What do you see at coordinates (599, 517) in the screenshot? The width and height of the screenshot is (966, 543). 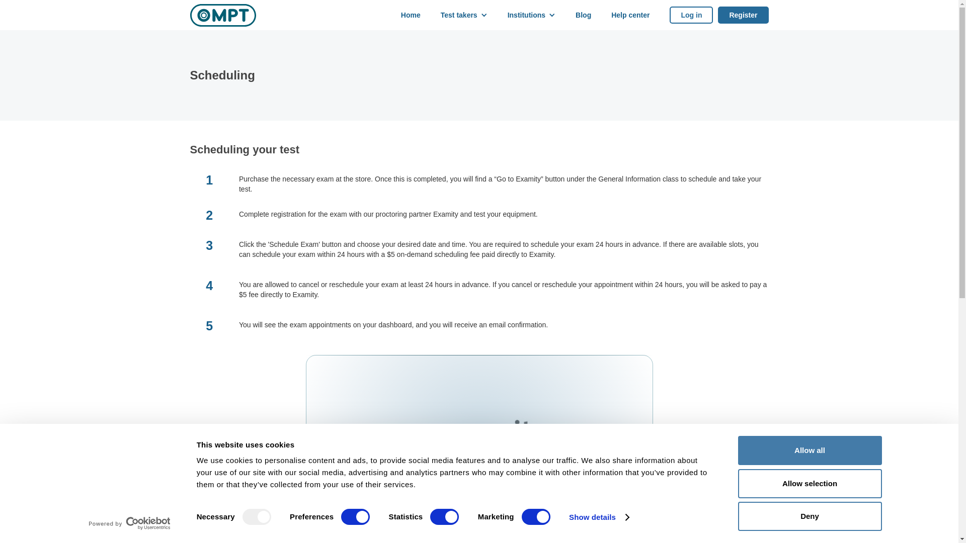 I see `Show details` at bounding box center [599, 517].